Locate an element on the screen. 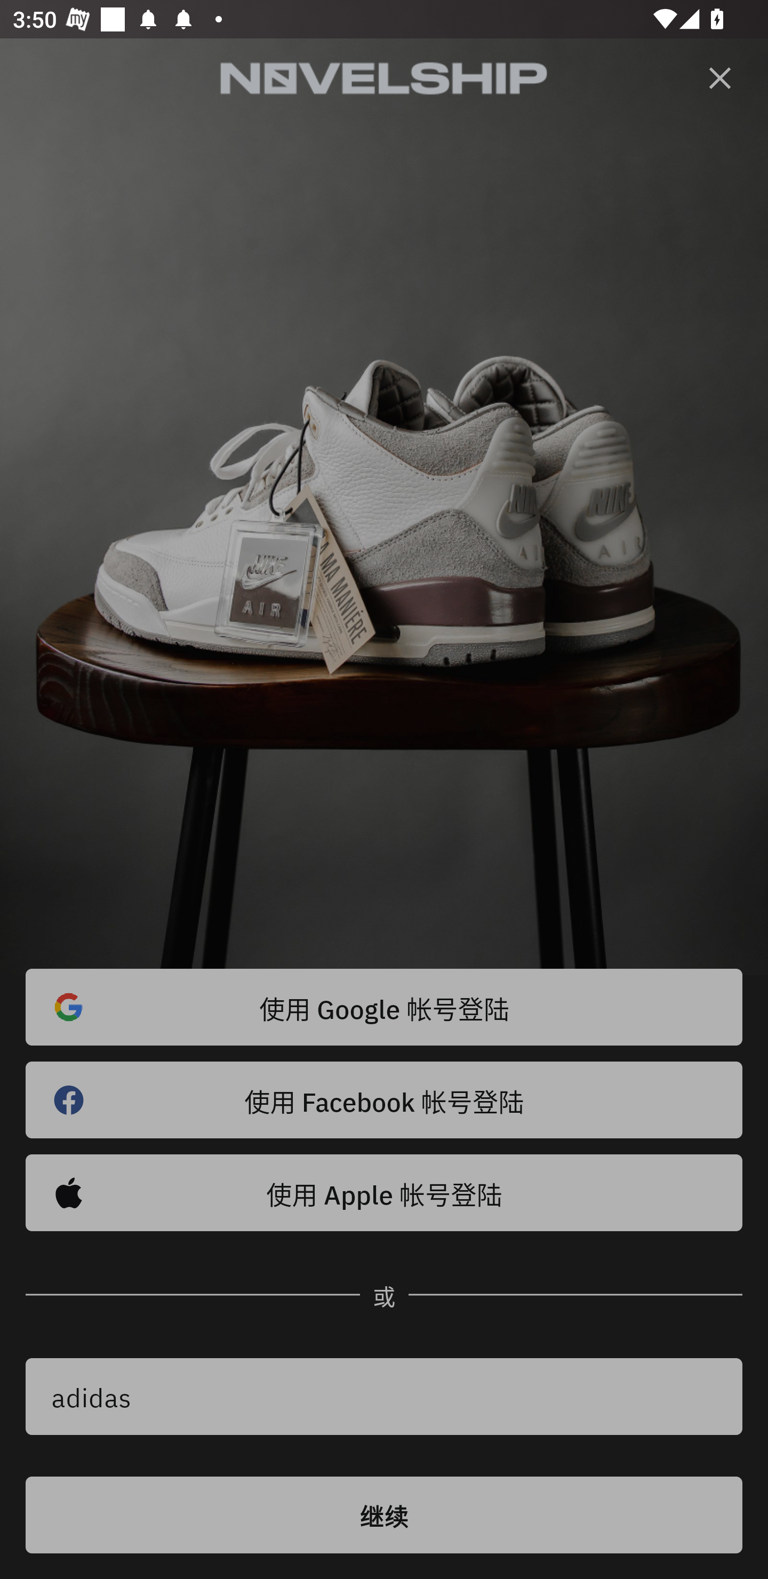 The height and width of the screenshot is (1579, 768). 使用 Google 帐号登陆 is located at coordinates (384, 1007).